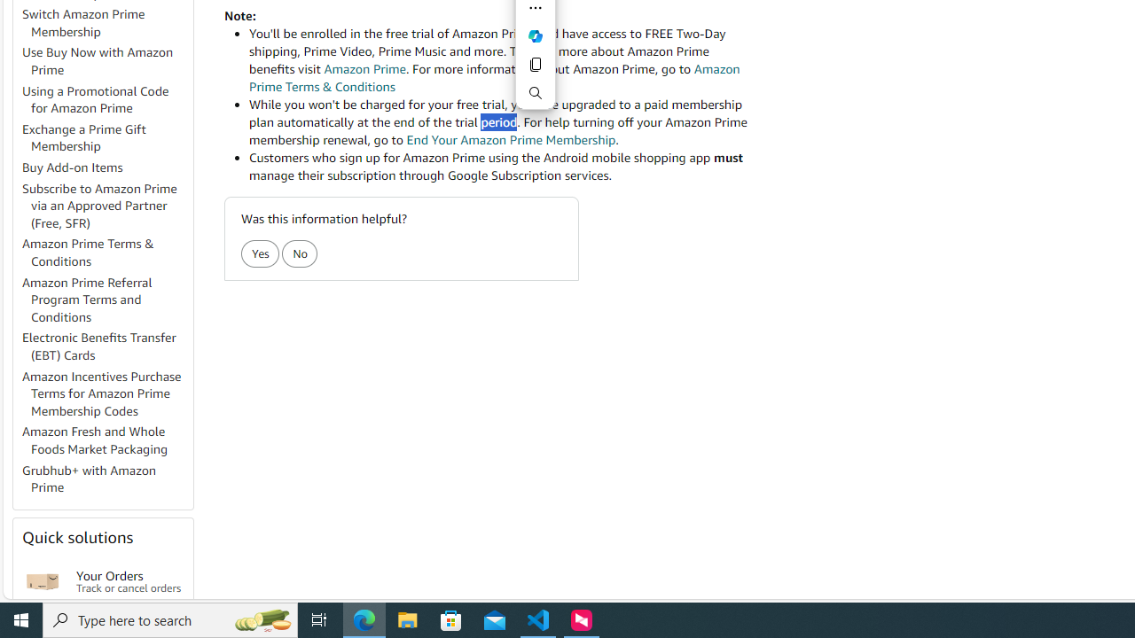  What do you see at coordinates (106, 138) in the screenshot?
I see `Exchange a Prime Gift Membership` at bounding box center [106, 138].